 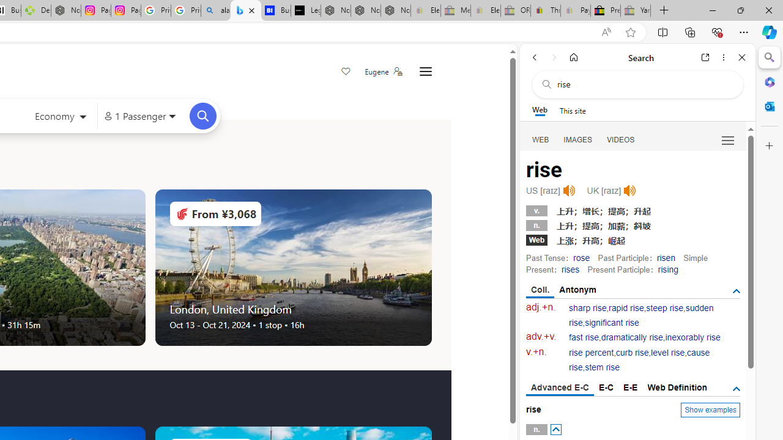 What do you see at coordinates (575, 11) in the screenshot?
I see `Payments Terms of Use | eBay.com - Sleeping` at bounding box center [575, 11].